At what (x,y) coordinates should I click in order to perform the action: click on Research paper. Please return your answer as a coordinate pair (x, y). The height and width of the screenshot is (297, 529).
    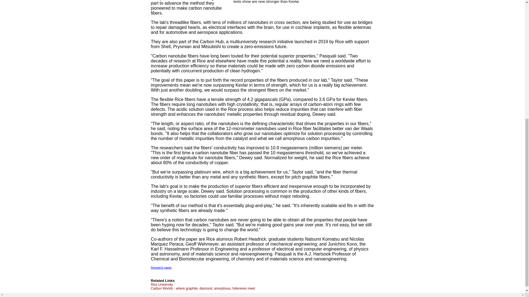
    Looking at the image, I should click on (161, 267).